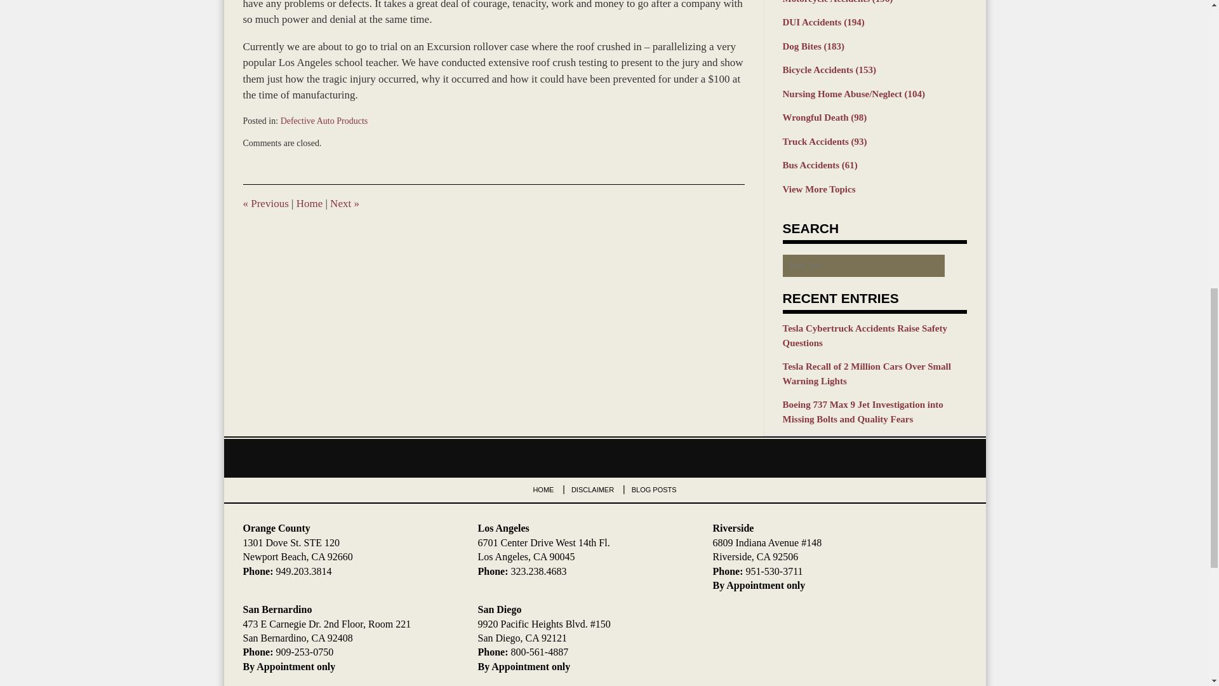 Image resolution: width=1219 pixels, height=686 pixels. Describe the element at coordinates (874, 335) in the screenshot. I see `Tesla Cybertruck Accidents Raise Safety Questions` at that location.